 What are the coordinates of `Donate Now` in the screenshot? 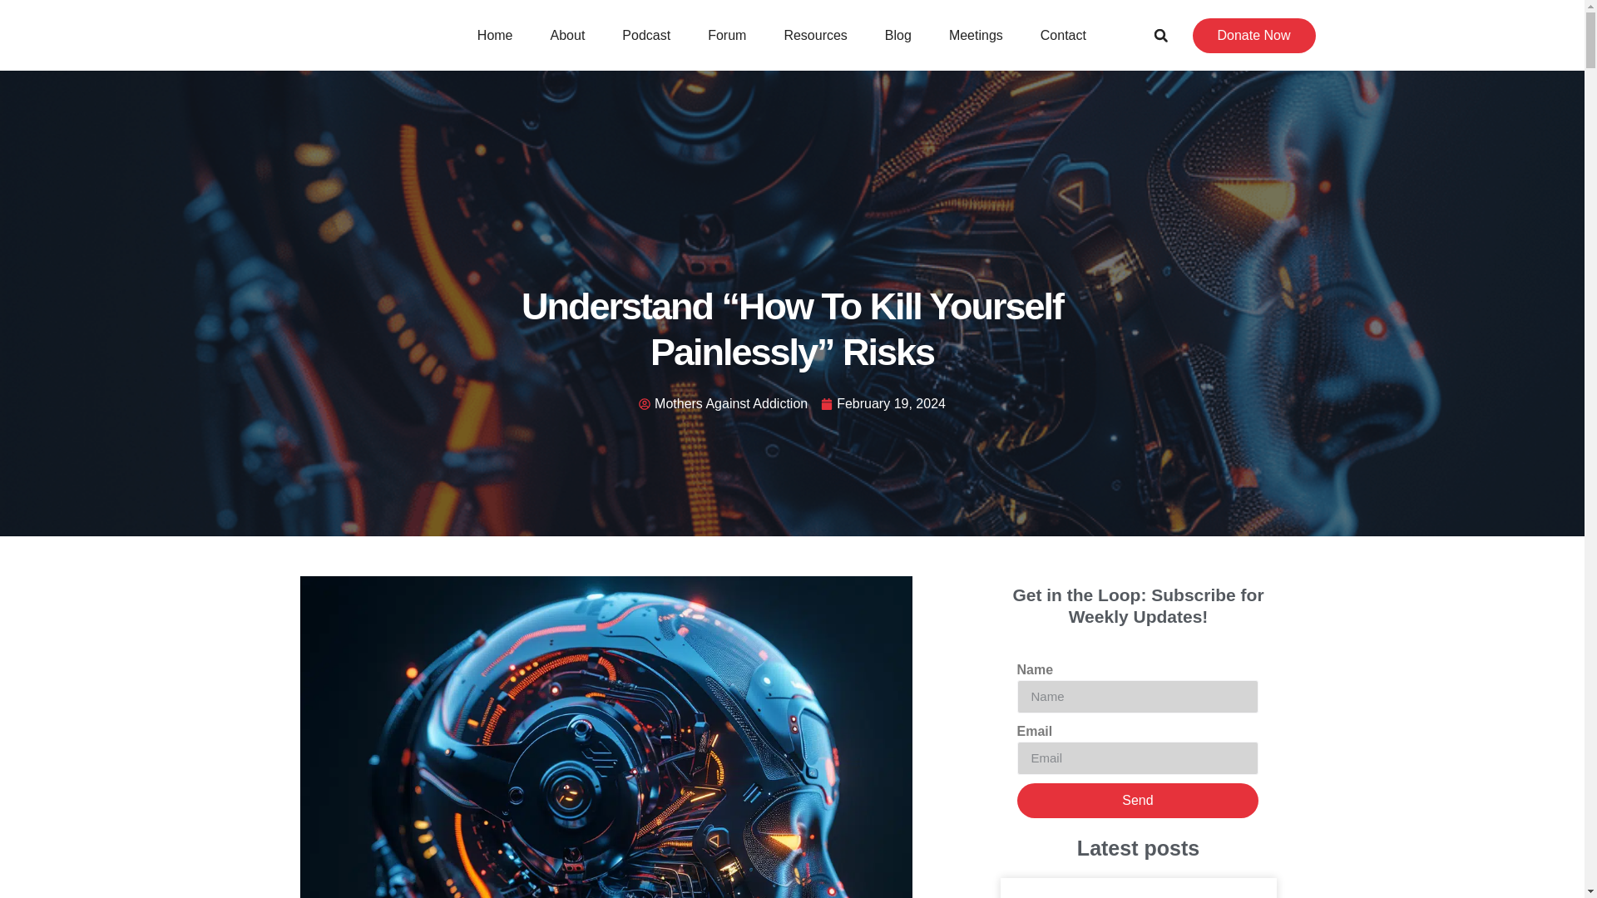 It's located at (1254, 35).